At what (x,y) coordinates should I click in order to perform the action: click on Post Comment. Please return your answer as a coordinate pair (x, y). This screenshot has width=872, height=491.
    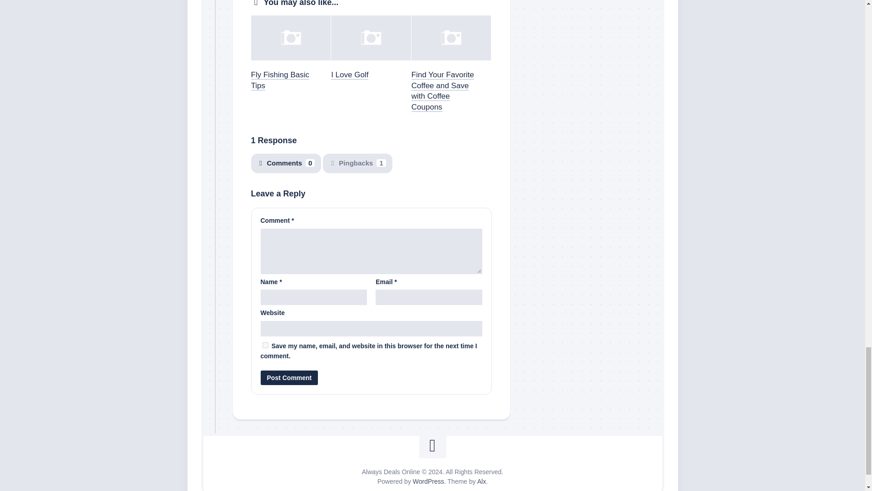
    Looking at the image, I should click on (289, 377).